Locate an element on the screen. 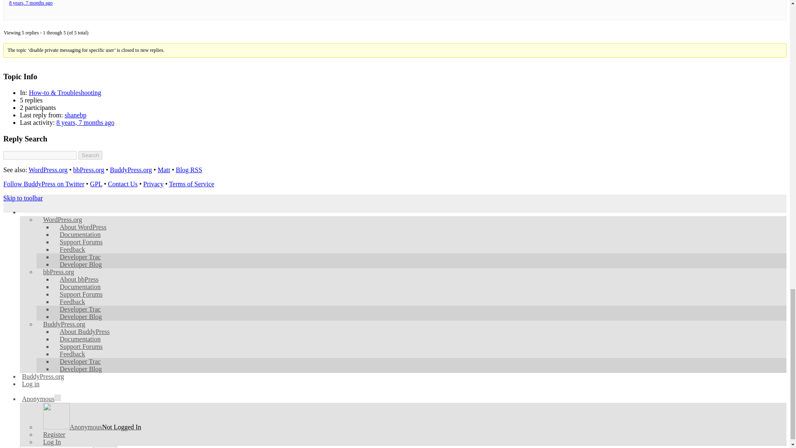  Matt is located at coordinates (164, 169).